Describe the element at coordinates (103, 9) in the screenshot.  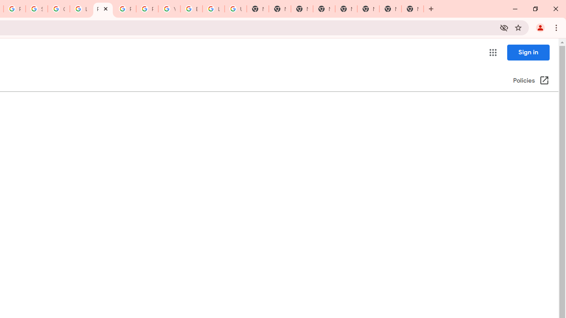
I see `Privacy Help Center - Policies Help` at that location.